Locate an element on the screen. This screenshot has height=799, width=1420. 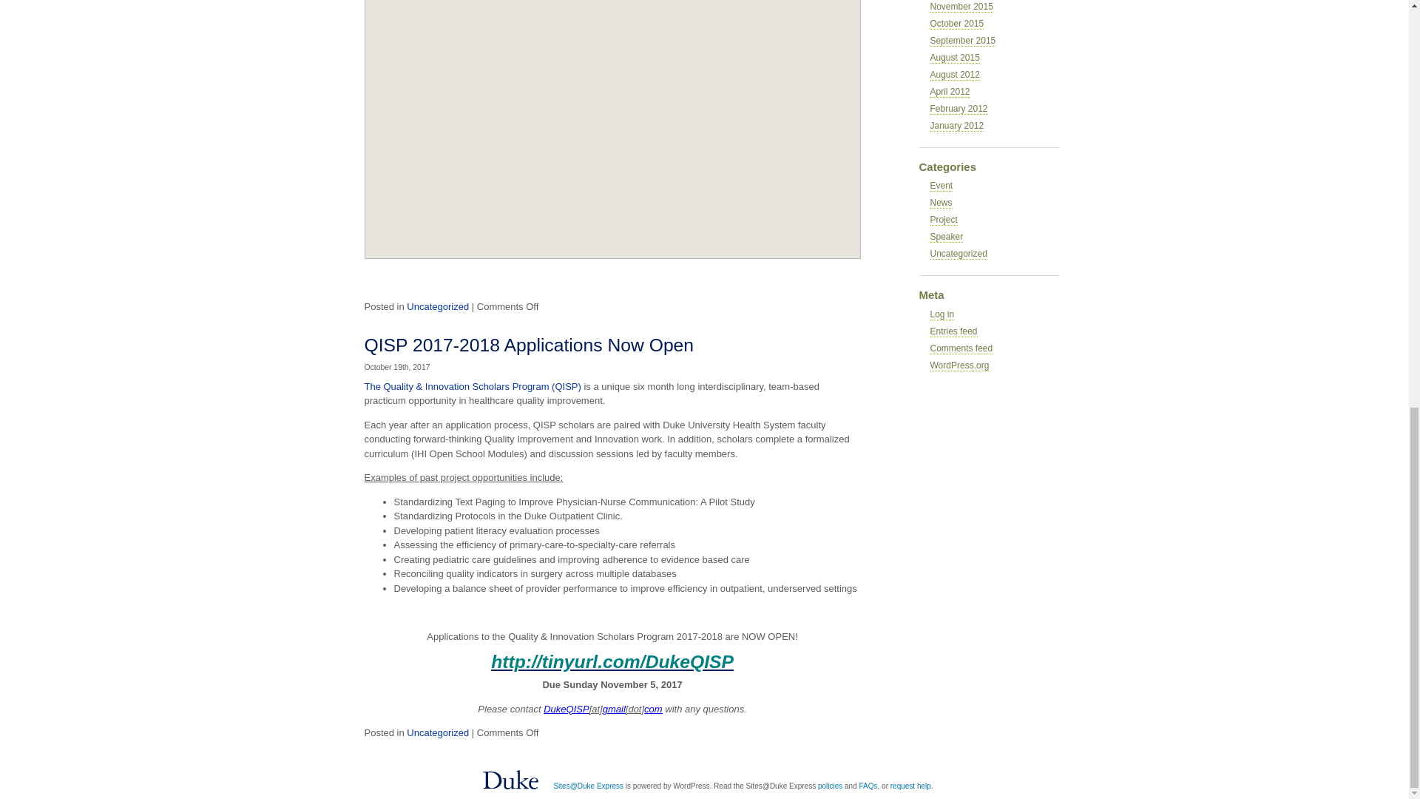
Visit Duke.edu is located at coordinates (510, 778).